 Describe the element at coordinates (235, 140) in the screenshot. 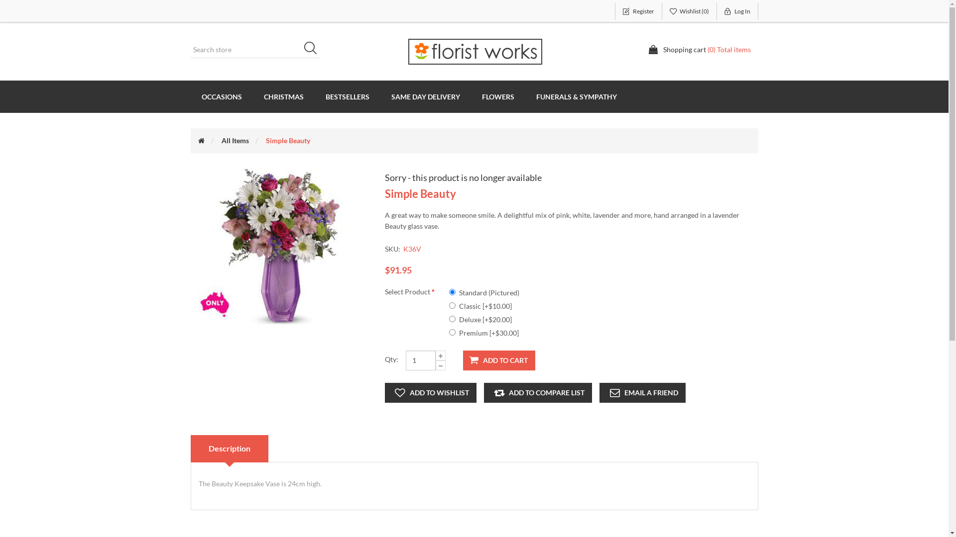

I see `All Items` at that location.